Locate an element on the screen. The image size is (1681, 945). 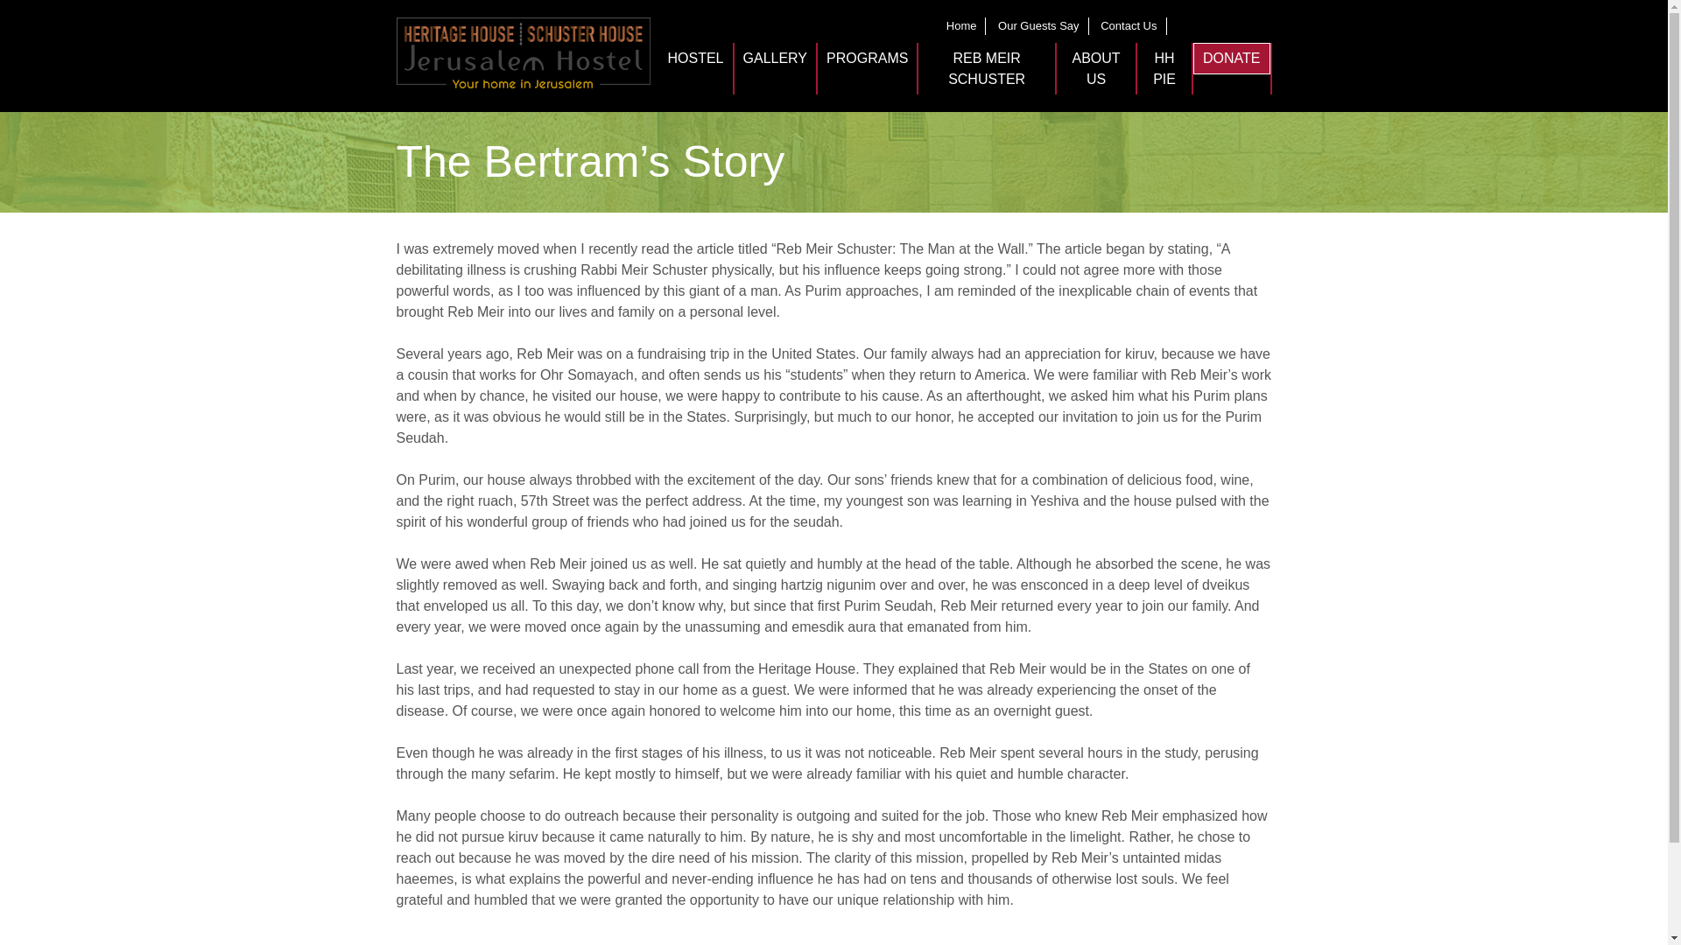
Home is located at coordinates (961, 24).